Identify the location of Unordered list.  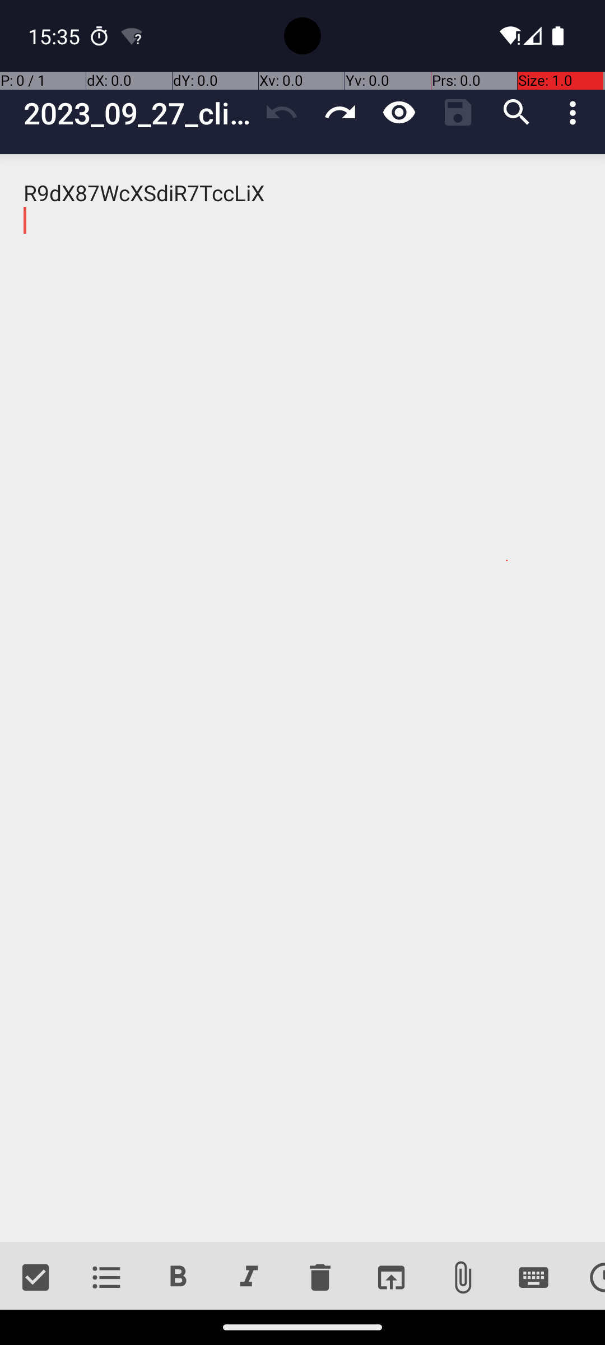
(106, 1278).